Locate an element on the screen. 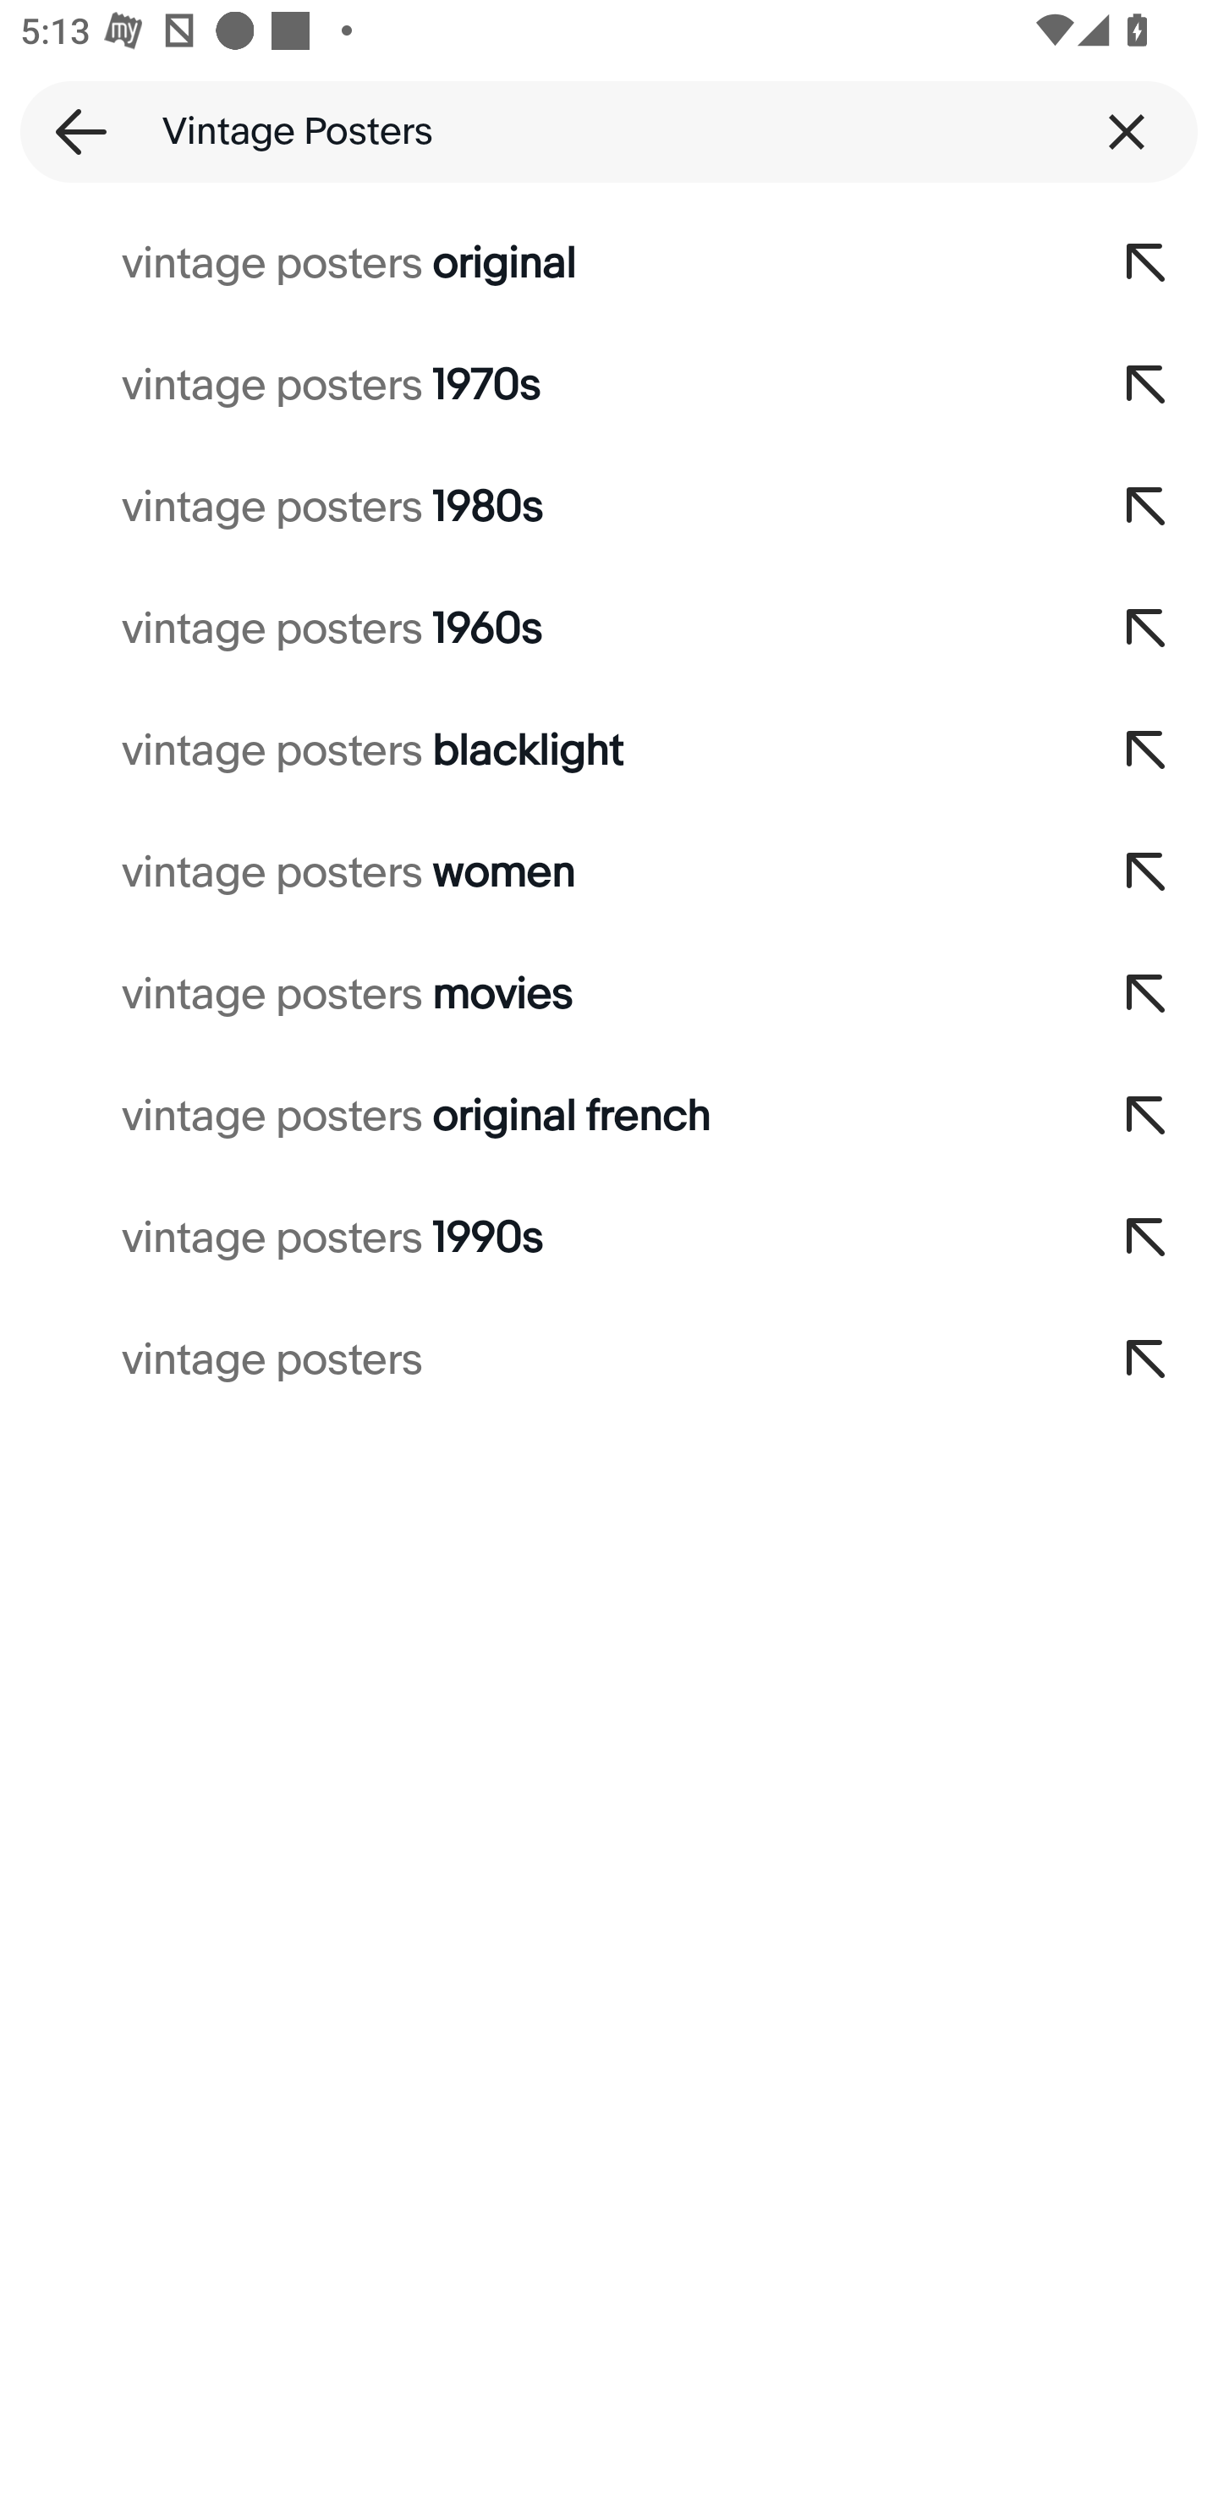 The image size is (1218, 2504). vintage posters 1970s is located at coordinates (538, 385).